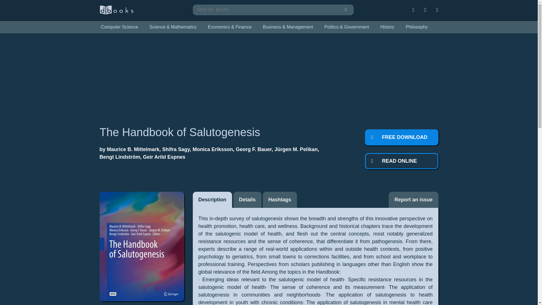 The image size is (542, 305). What do you see at coordinates (212, 200) in the screenshot?
I see `Description` at bounding box center [212, 200].